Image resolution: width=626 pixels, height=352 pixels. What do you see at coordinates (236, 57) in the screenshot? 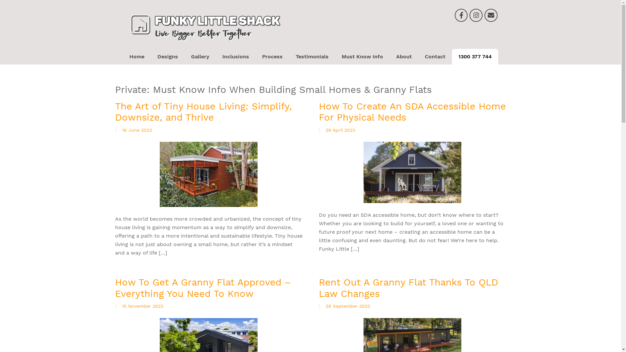
I see `Inclusions` at bounding box center [236, 57].